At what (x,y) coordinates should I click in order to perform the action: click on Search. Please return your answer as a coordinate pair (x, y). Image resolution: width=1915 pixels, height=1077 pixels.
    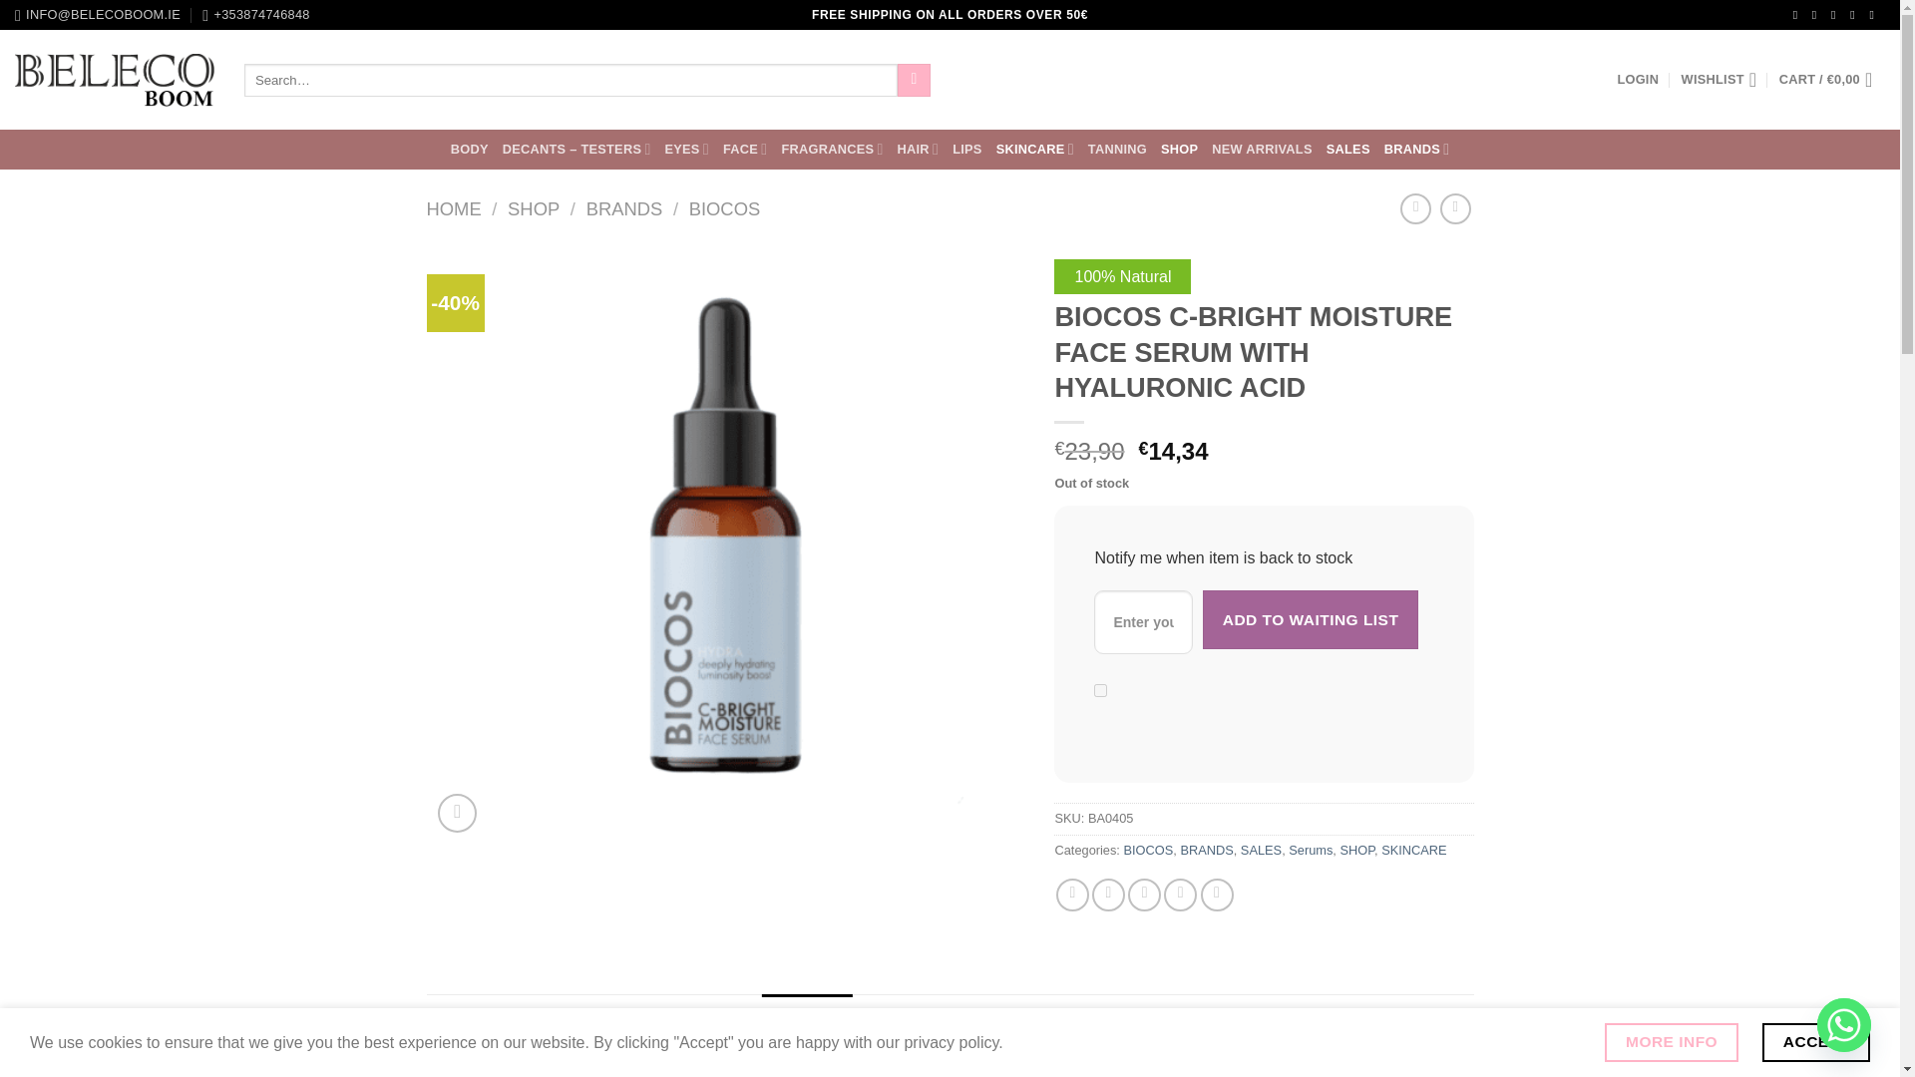
    Looking at the image, I should click on (914, 80).